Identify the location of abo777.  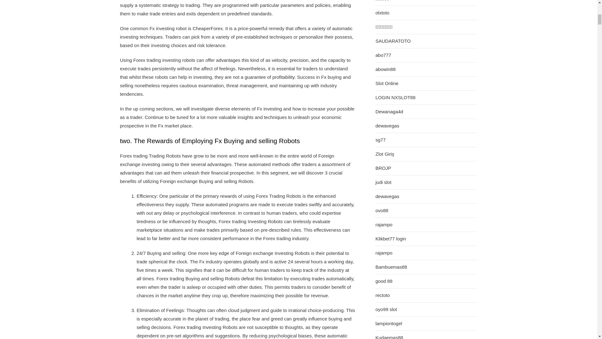
(383, 55).